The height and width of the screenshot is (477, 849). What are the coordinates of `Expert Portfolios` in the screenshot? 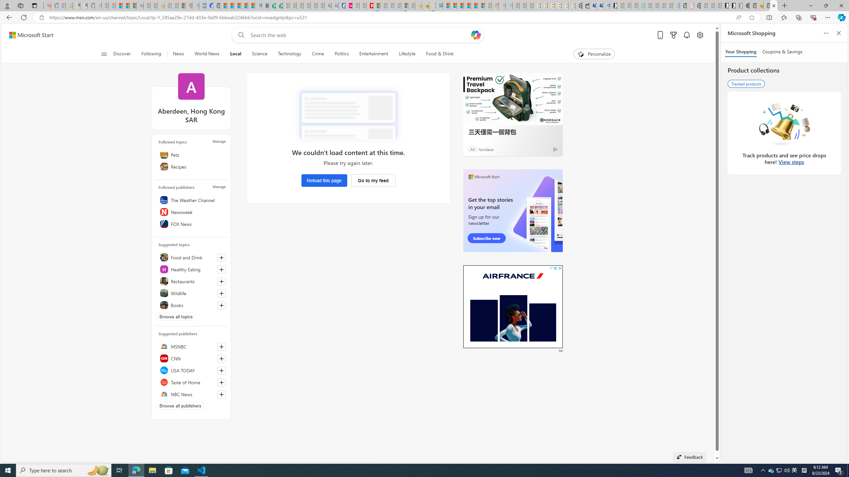 It's located at (467, 6).